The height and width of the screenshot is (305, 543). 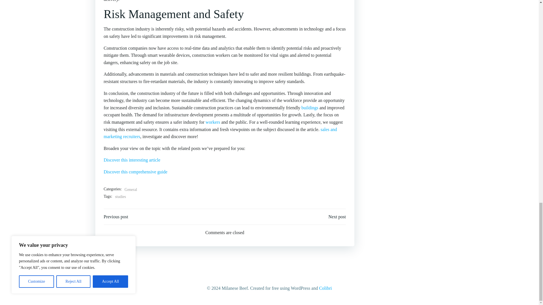 What do you see at coordinates (310, 107) in the screenshot?
I see `buildings` at bounding box center [310, 107].